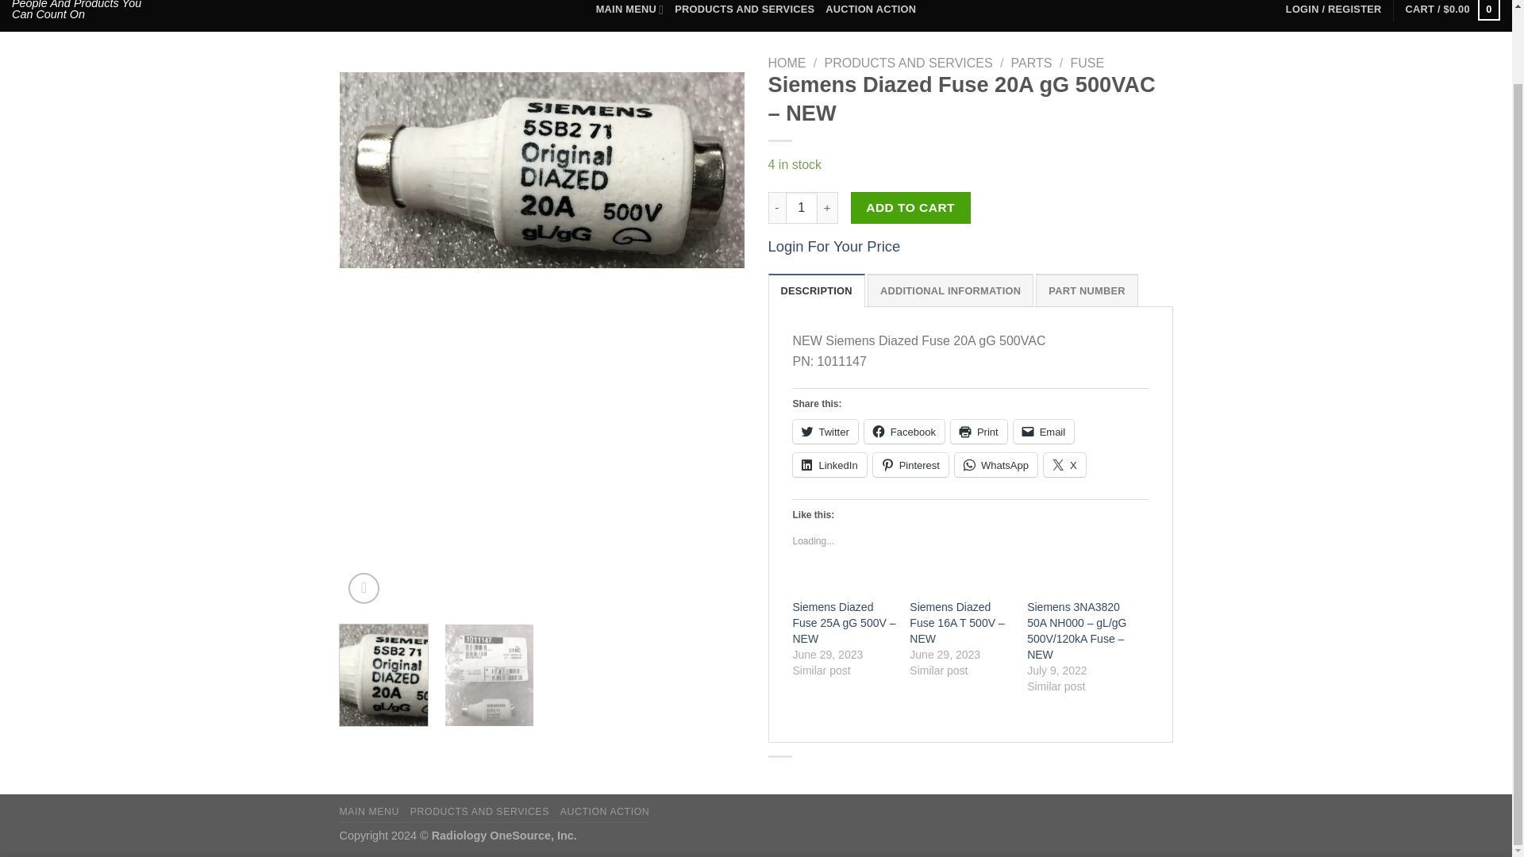 Image resolution: width=1524 pixels, height=857 pixels. I want to click on PARTS, so click(1032, 63).